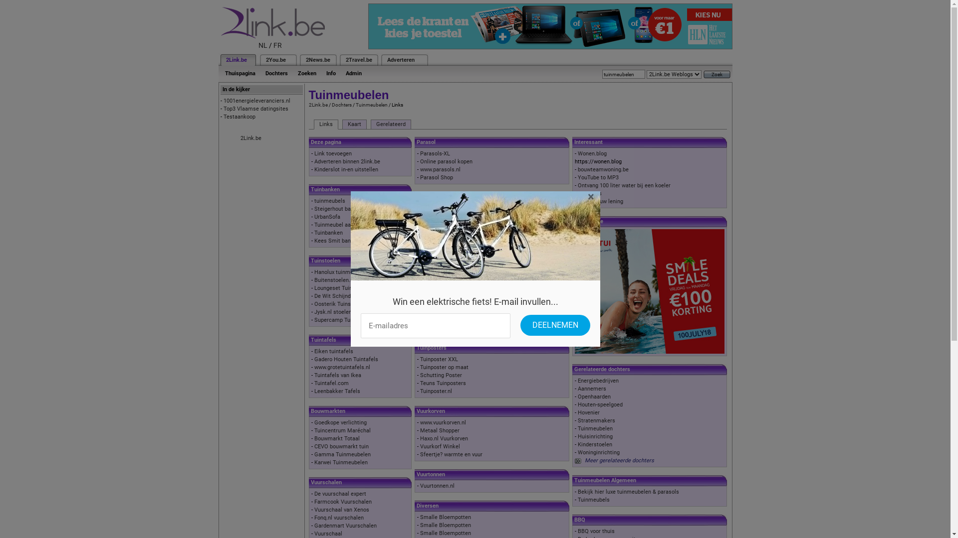 This screenshot has width=958, height=538. I want to click on De Wit Schijndel, so click(335, 296).